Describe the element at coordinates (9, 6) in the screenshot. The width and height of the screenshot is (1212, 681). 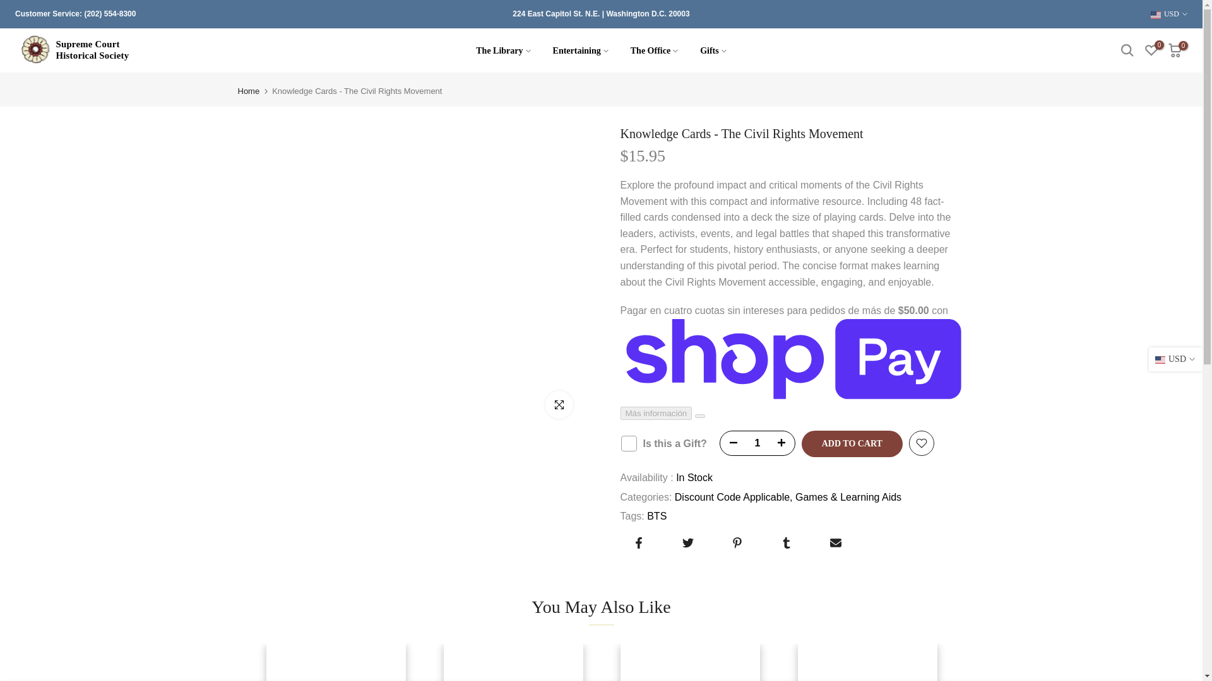
I see `Skip to content` at that location.